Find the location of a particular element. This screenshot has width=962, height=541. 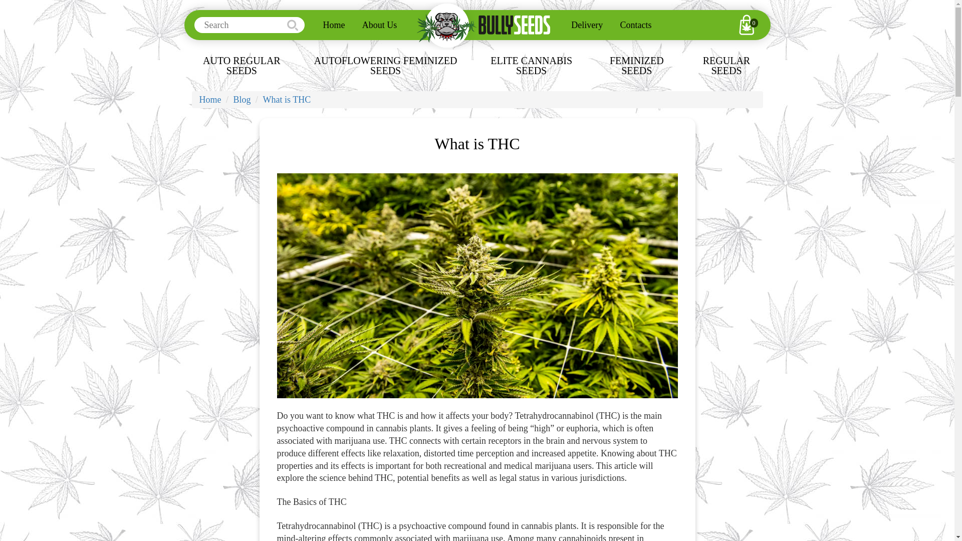

ELITE CANNABIS SEEDS is located at coordinates (531, 65).